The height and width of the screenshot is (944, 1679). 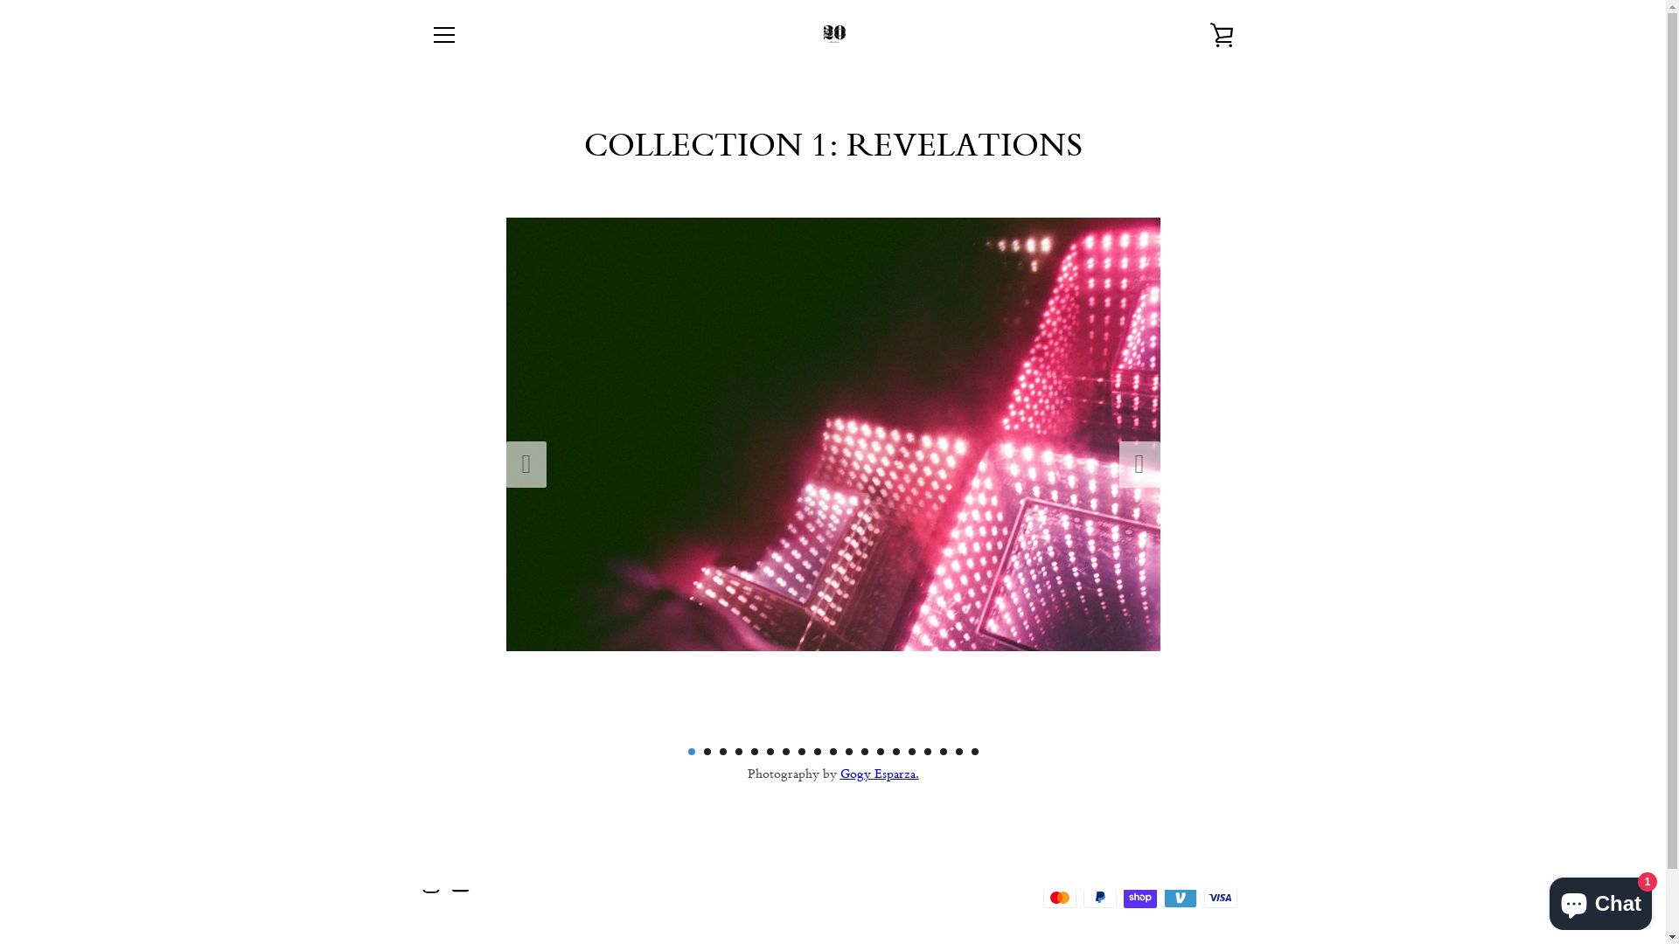 I want to click on Shopify online store chat, so click(x=1600, y=900).